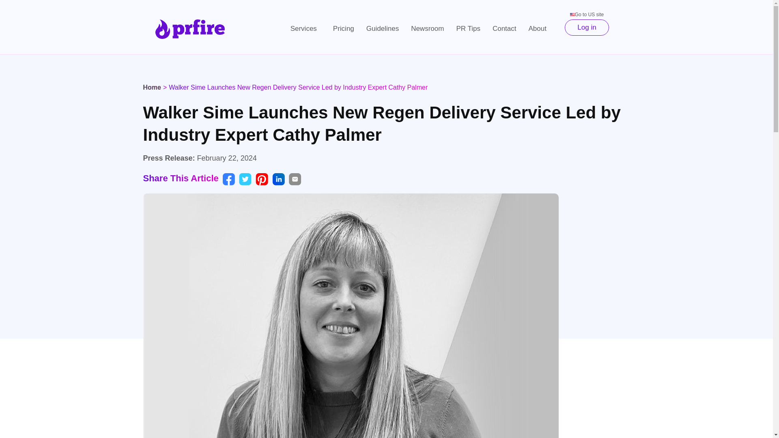  Describe the element at coordinates (428, 28) in the screenshot. I see `Newsroom` at that location.